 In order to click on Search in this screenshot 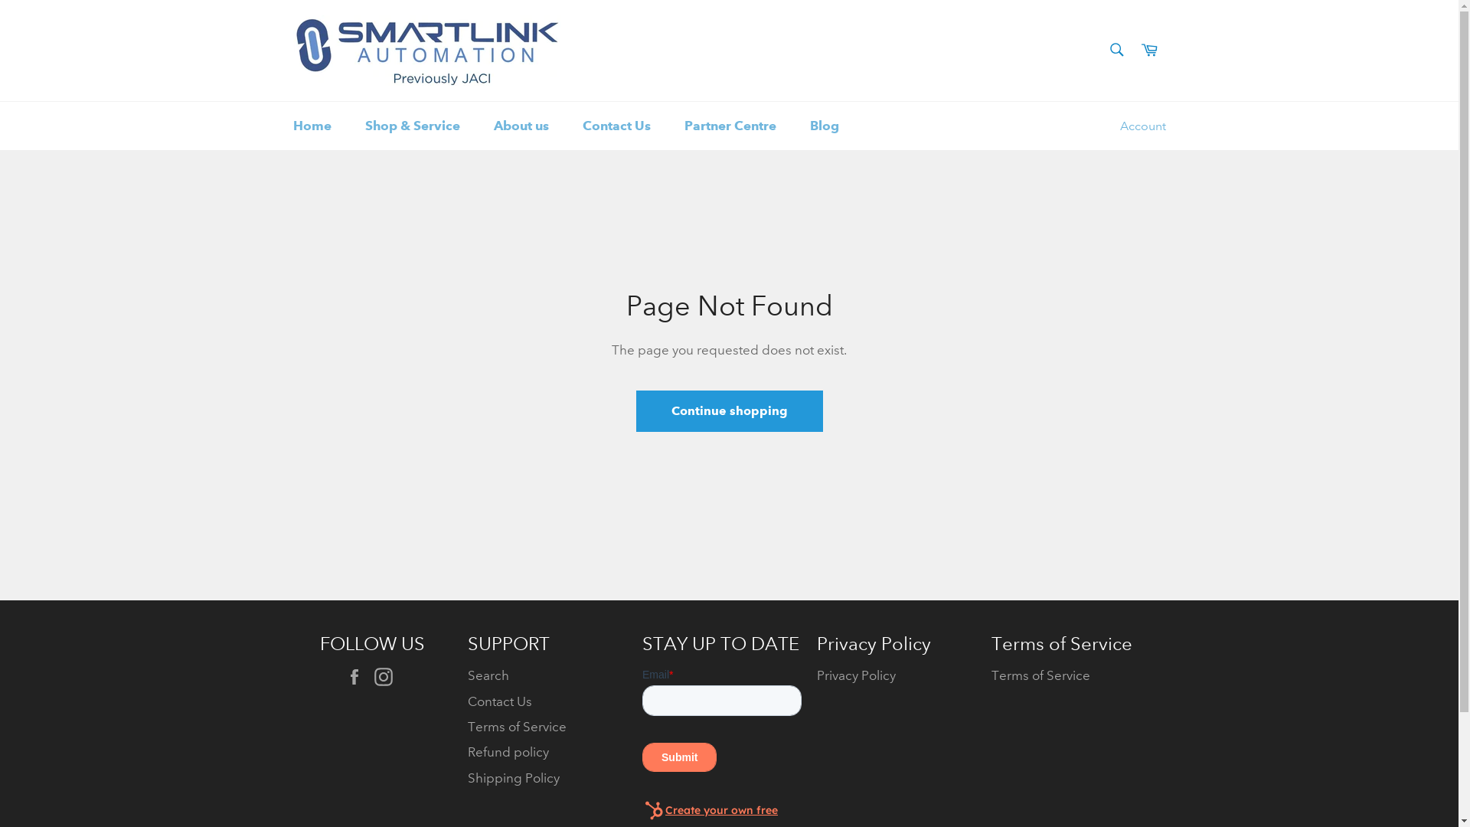, I will do `click(1116, 50)`.